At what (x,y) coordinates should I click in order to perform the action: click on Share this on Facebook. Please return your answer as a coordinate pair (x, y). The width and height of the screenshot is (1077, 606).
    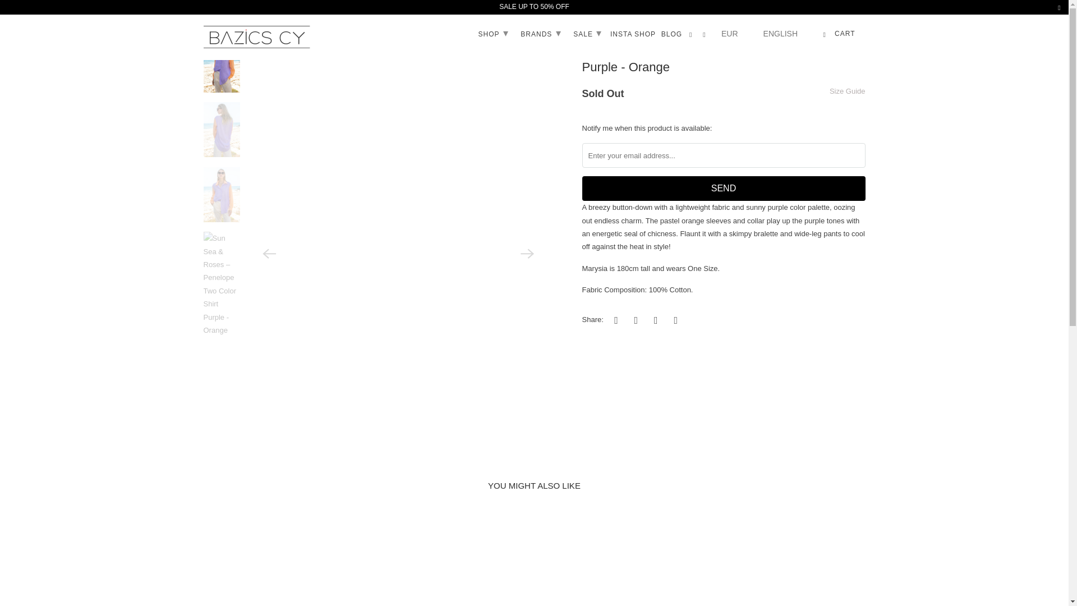
    Looking at the image, I should click on (634, 320).